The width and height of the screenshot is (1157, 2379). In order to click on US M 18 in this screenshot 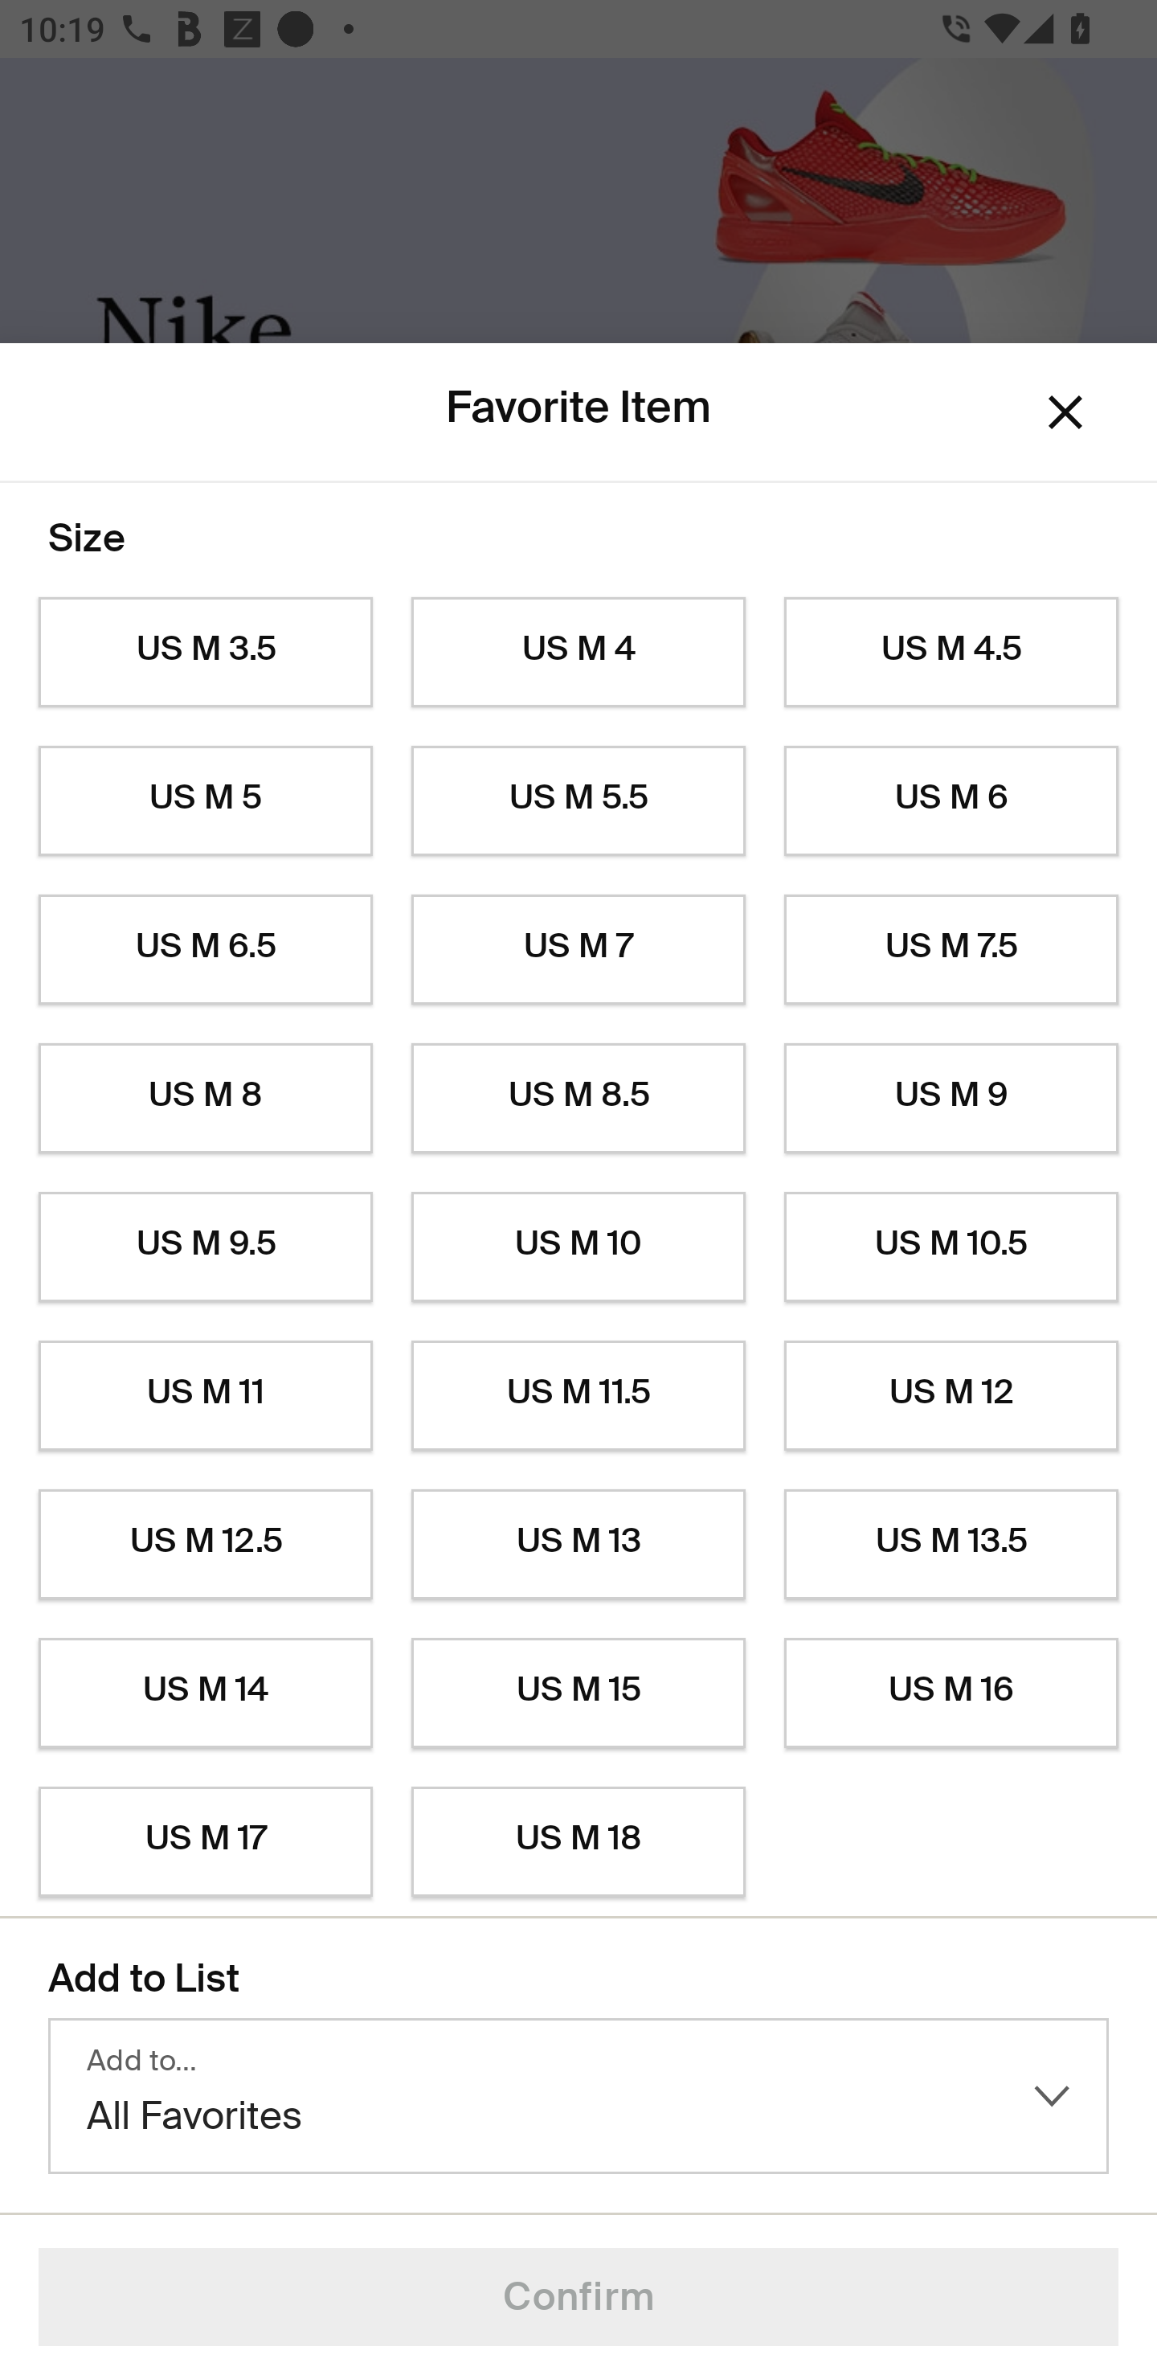, I will do `click(578, 1842)`.